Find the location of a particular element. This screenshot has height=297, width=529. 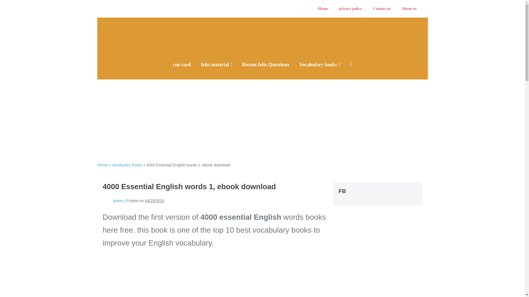

Vocabulary books is located at coordinates (127, 165).